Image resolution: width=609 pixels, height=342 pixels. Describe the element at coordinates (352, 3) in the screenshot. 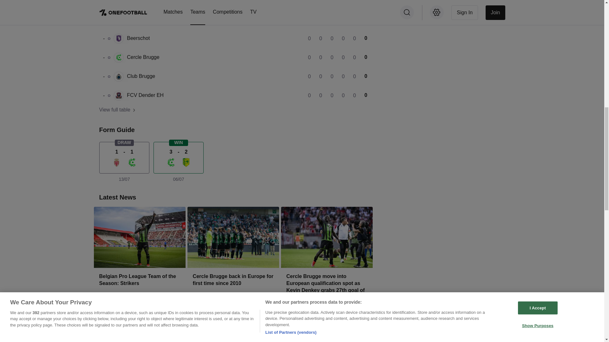

I see `Points` at that location.